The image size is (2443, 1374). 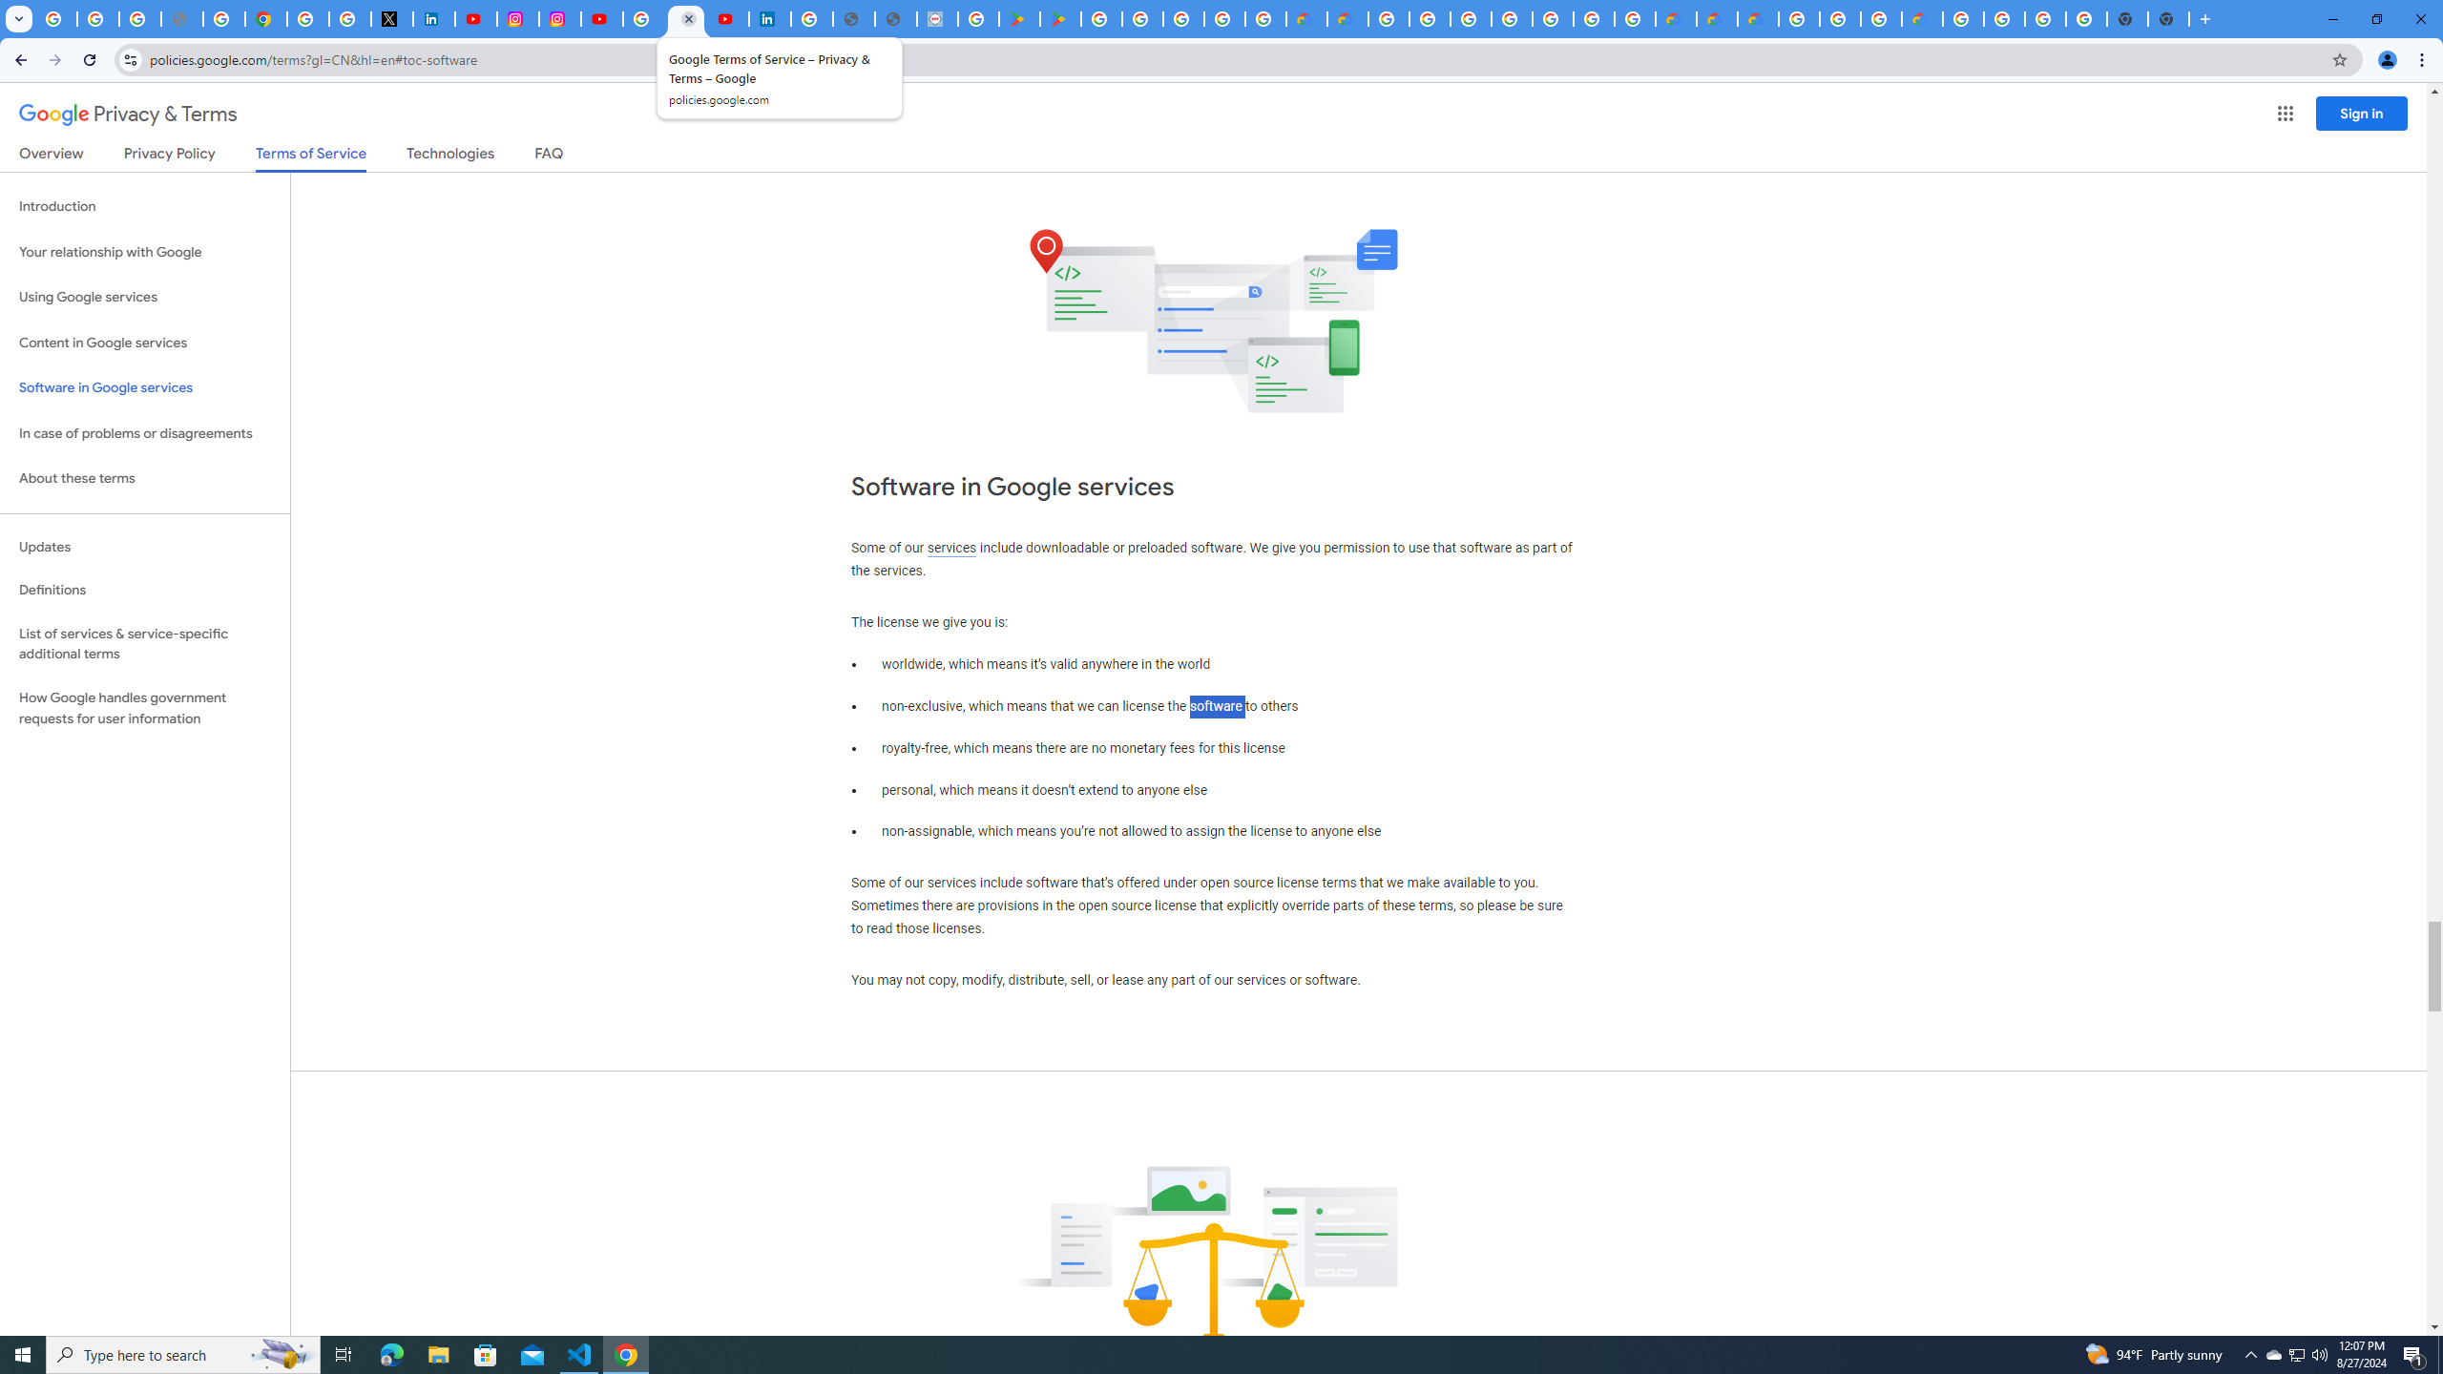 What do you see at coordinates (937, 19) in the screenshot?
I see `Data Privacy Framework` at bounding box center [937, 19].